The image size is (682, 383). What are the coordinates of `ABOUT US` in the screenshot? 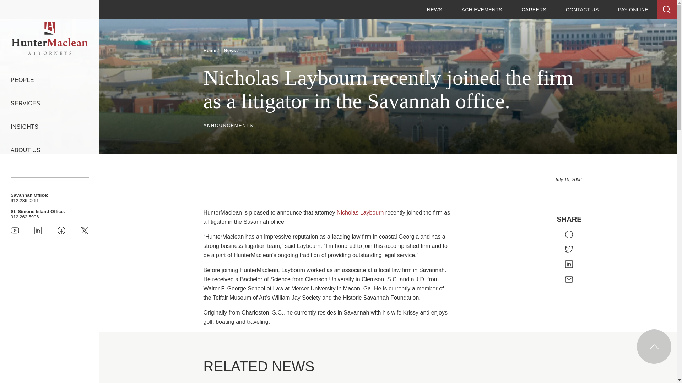 It's located at (26, 150).